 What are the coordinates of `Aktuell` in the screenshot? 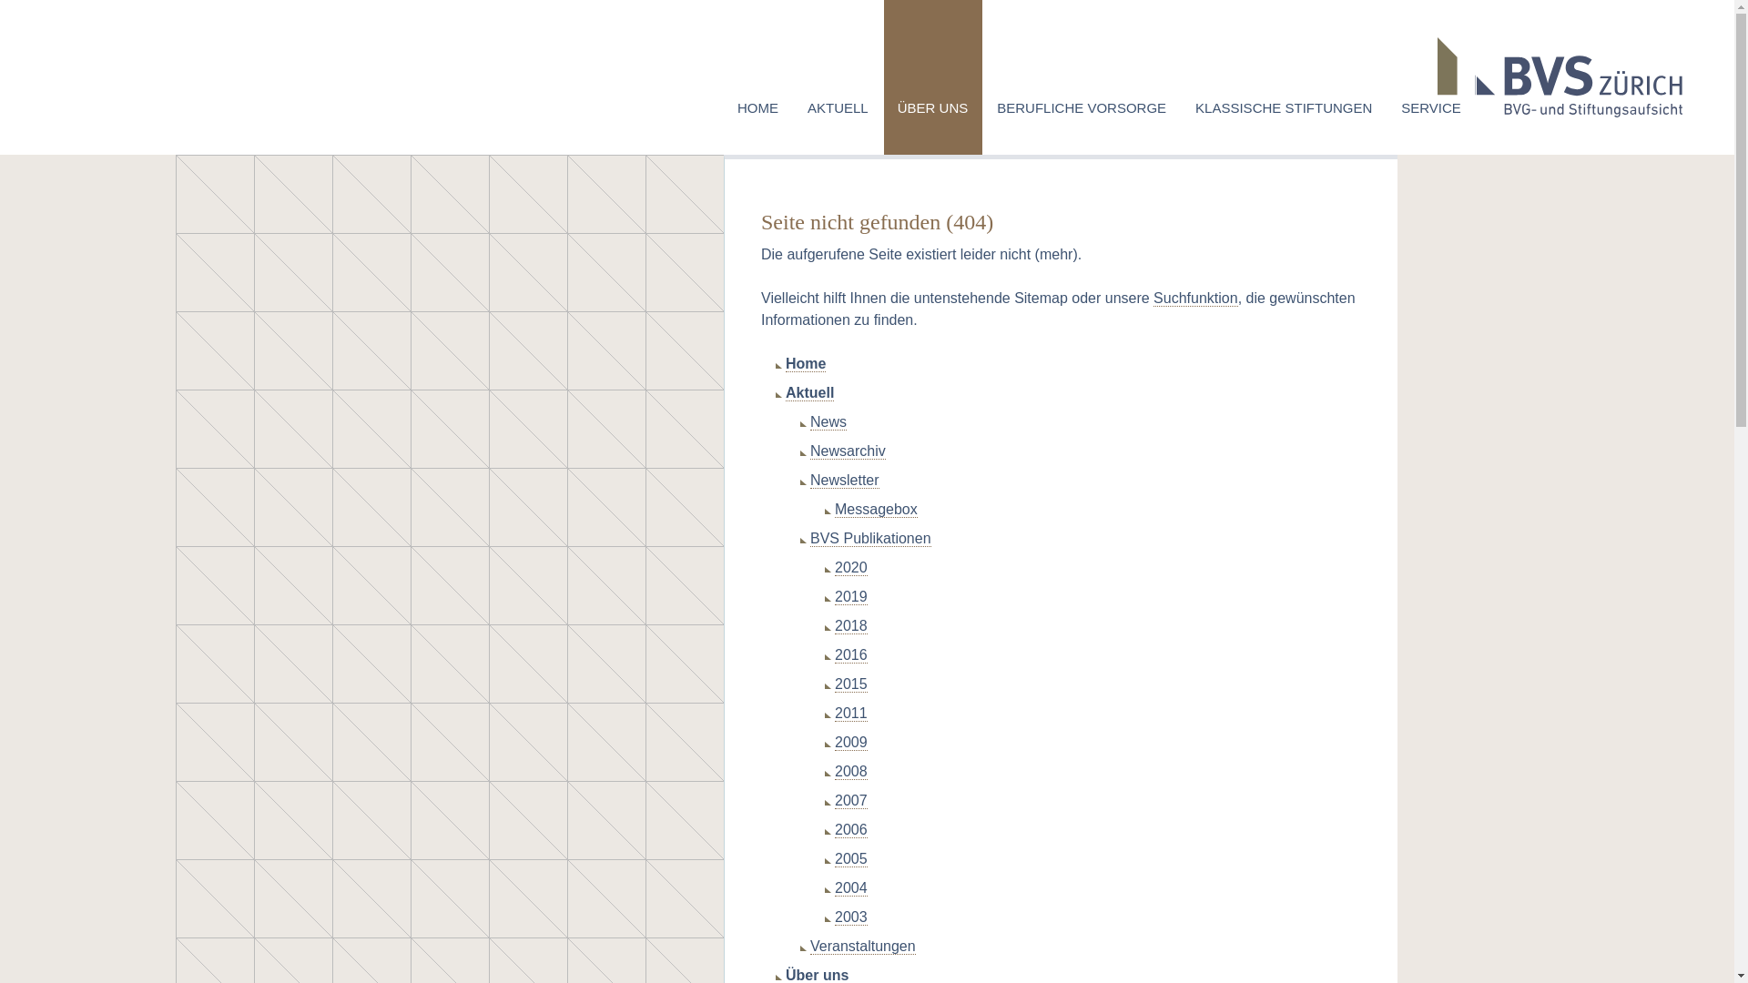 It's located at (810, 393).